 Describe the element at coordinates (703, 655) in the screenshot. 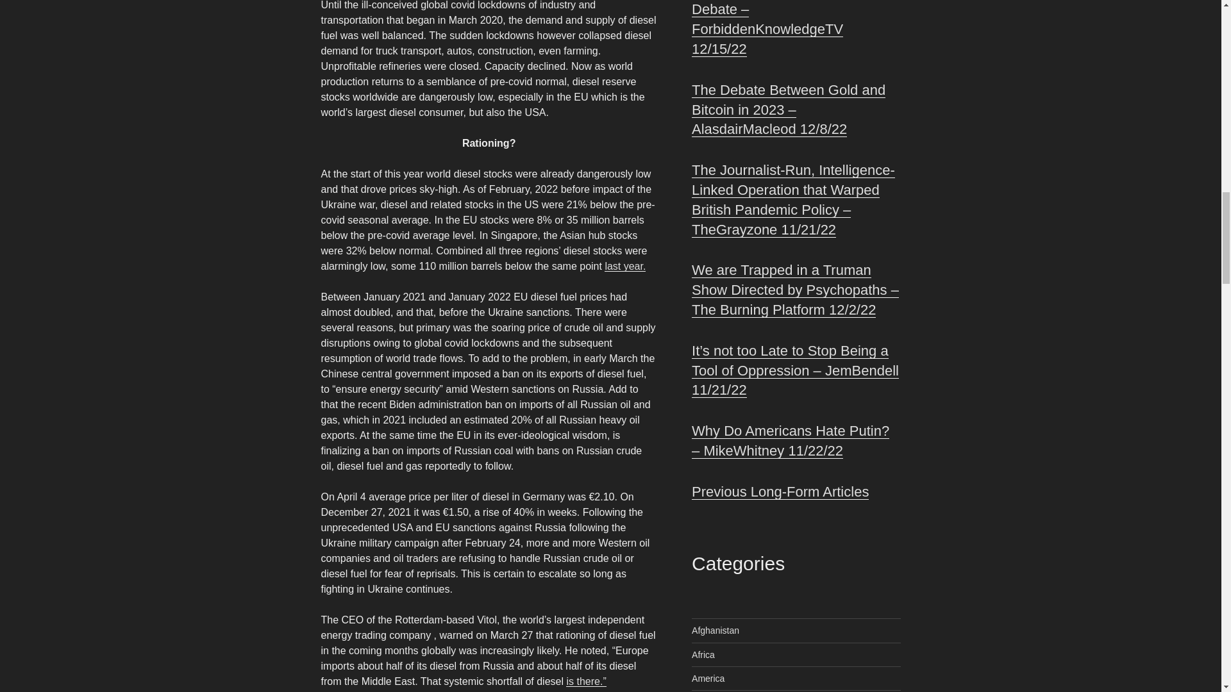

I see `Africa` at that location.